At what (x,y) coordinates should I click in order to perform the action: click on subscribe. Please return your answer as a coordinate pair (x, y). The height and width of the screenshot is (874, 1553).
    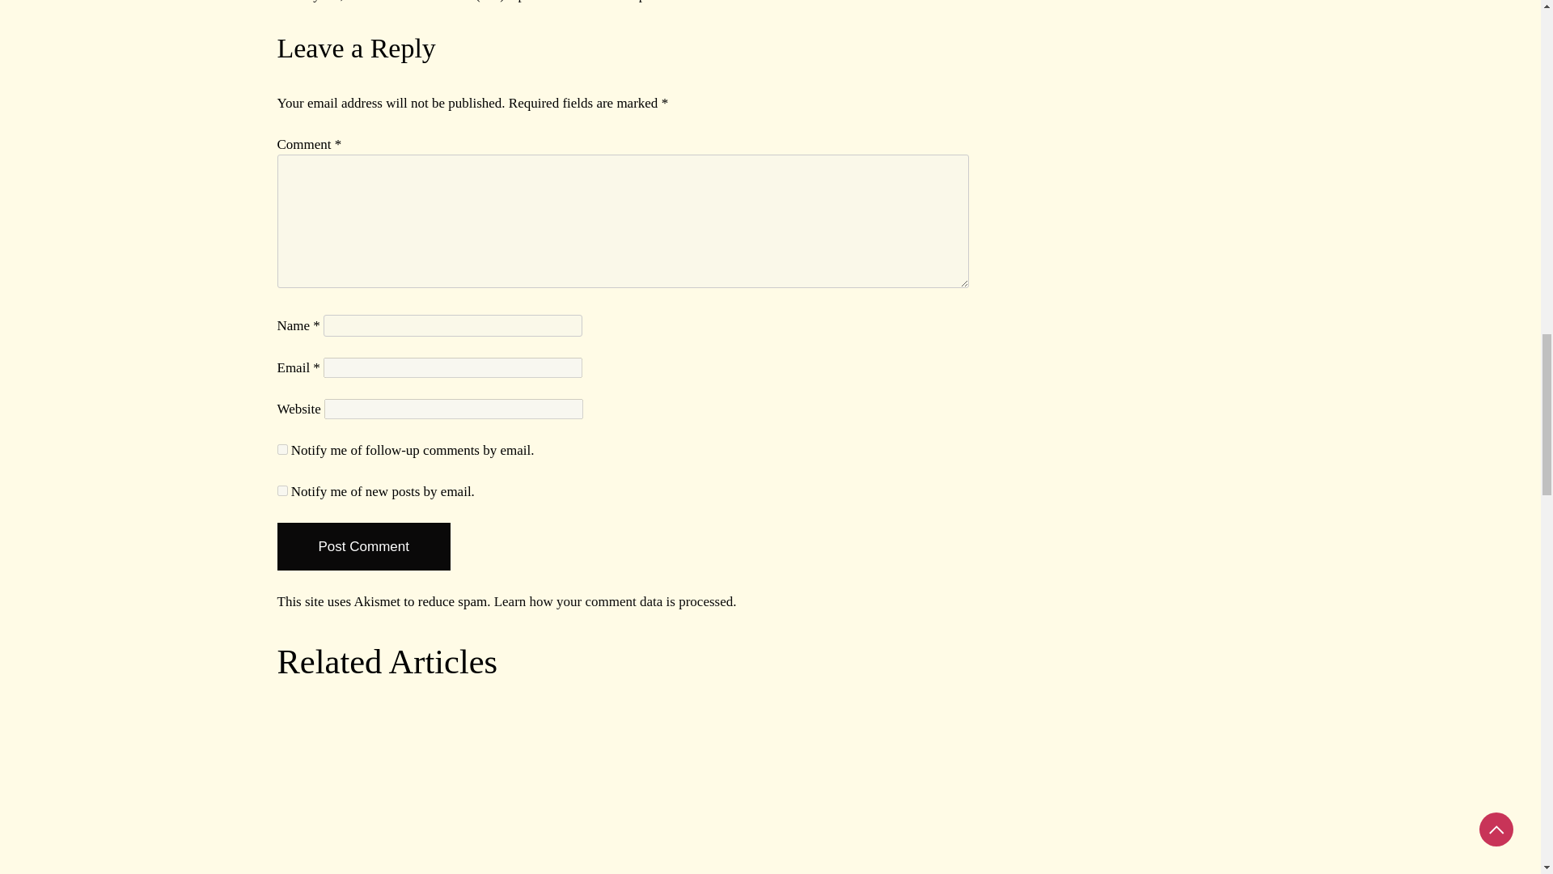
    Looking at the image, I should click on (281, 448).